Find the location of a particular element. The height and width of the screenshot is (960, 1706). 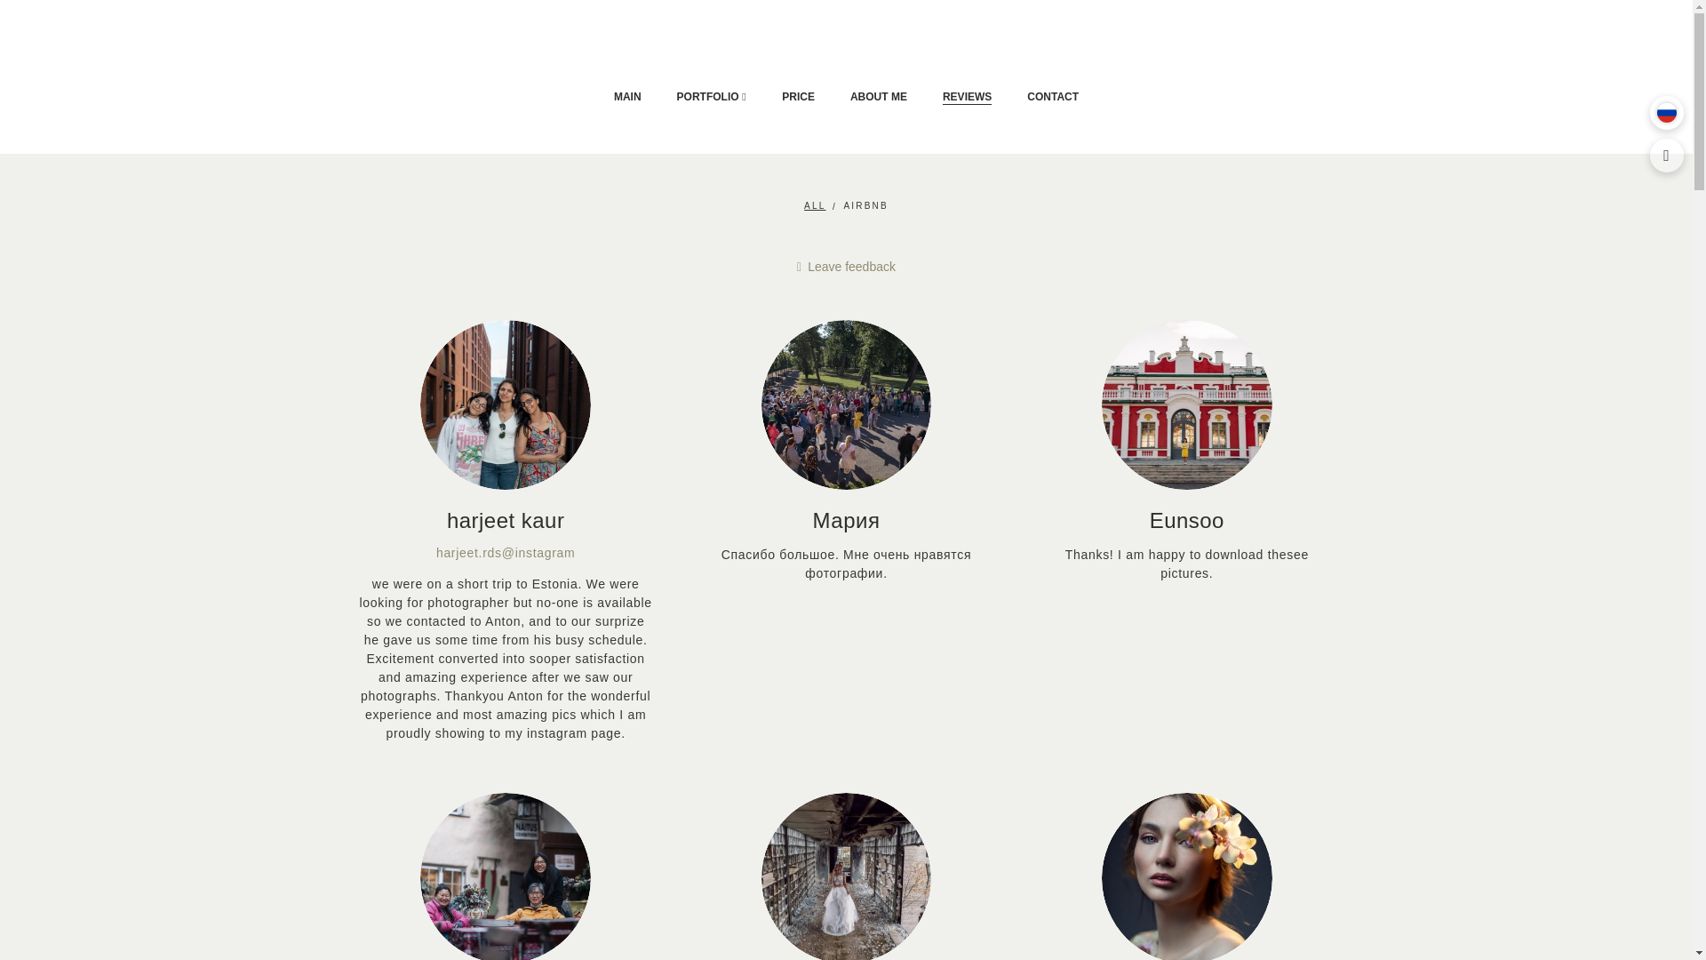

ALL is located at coordinates (814, 205).